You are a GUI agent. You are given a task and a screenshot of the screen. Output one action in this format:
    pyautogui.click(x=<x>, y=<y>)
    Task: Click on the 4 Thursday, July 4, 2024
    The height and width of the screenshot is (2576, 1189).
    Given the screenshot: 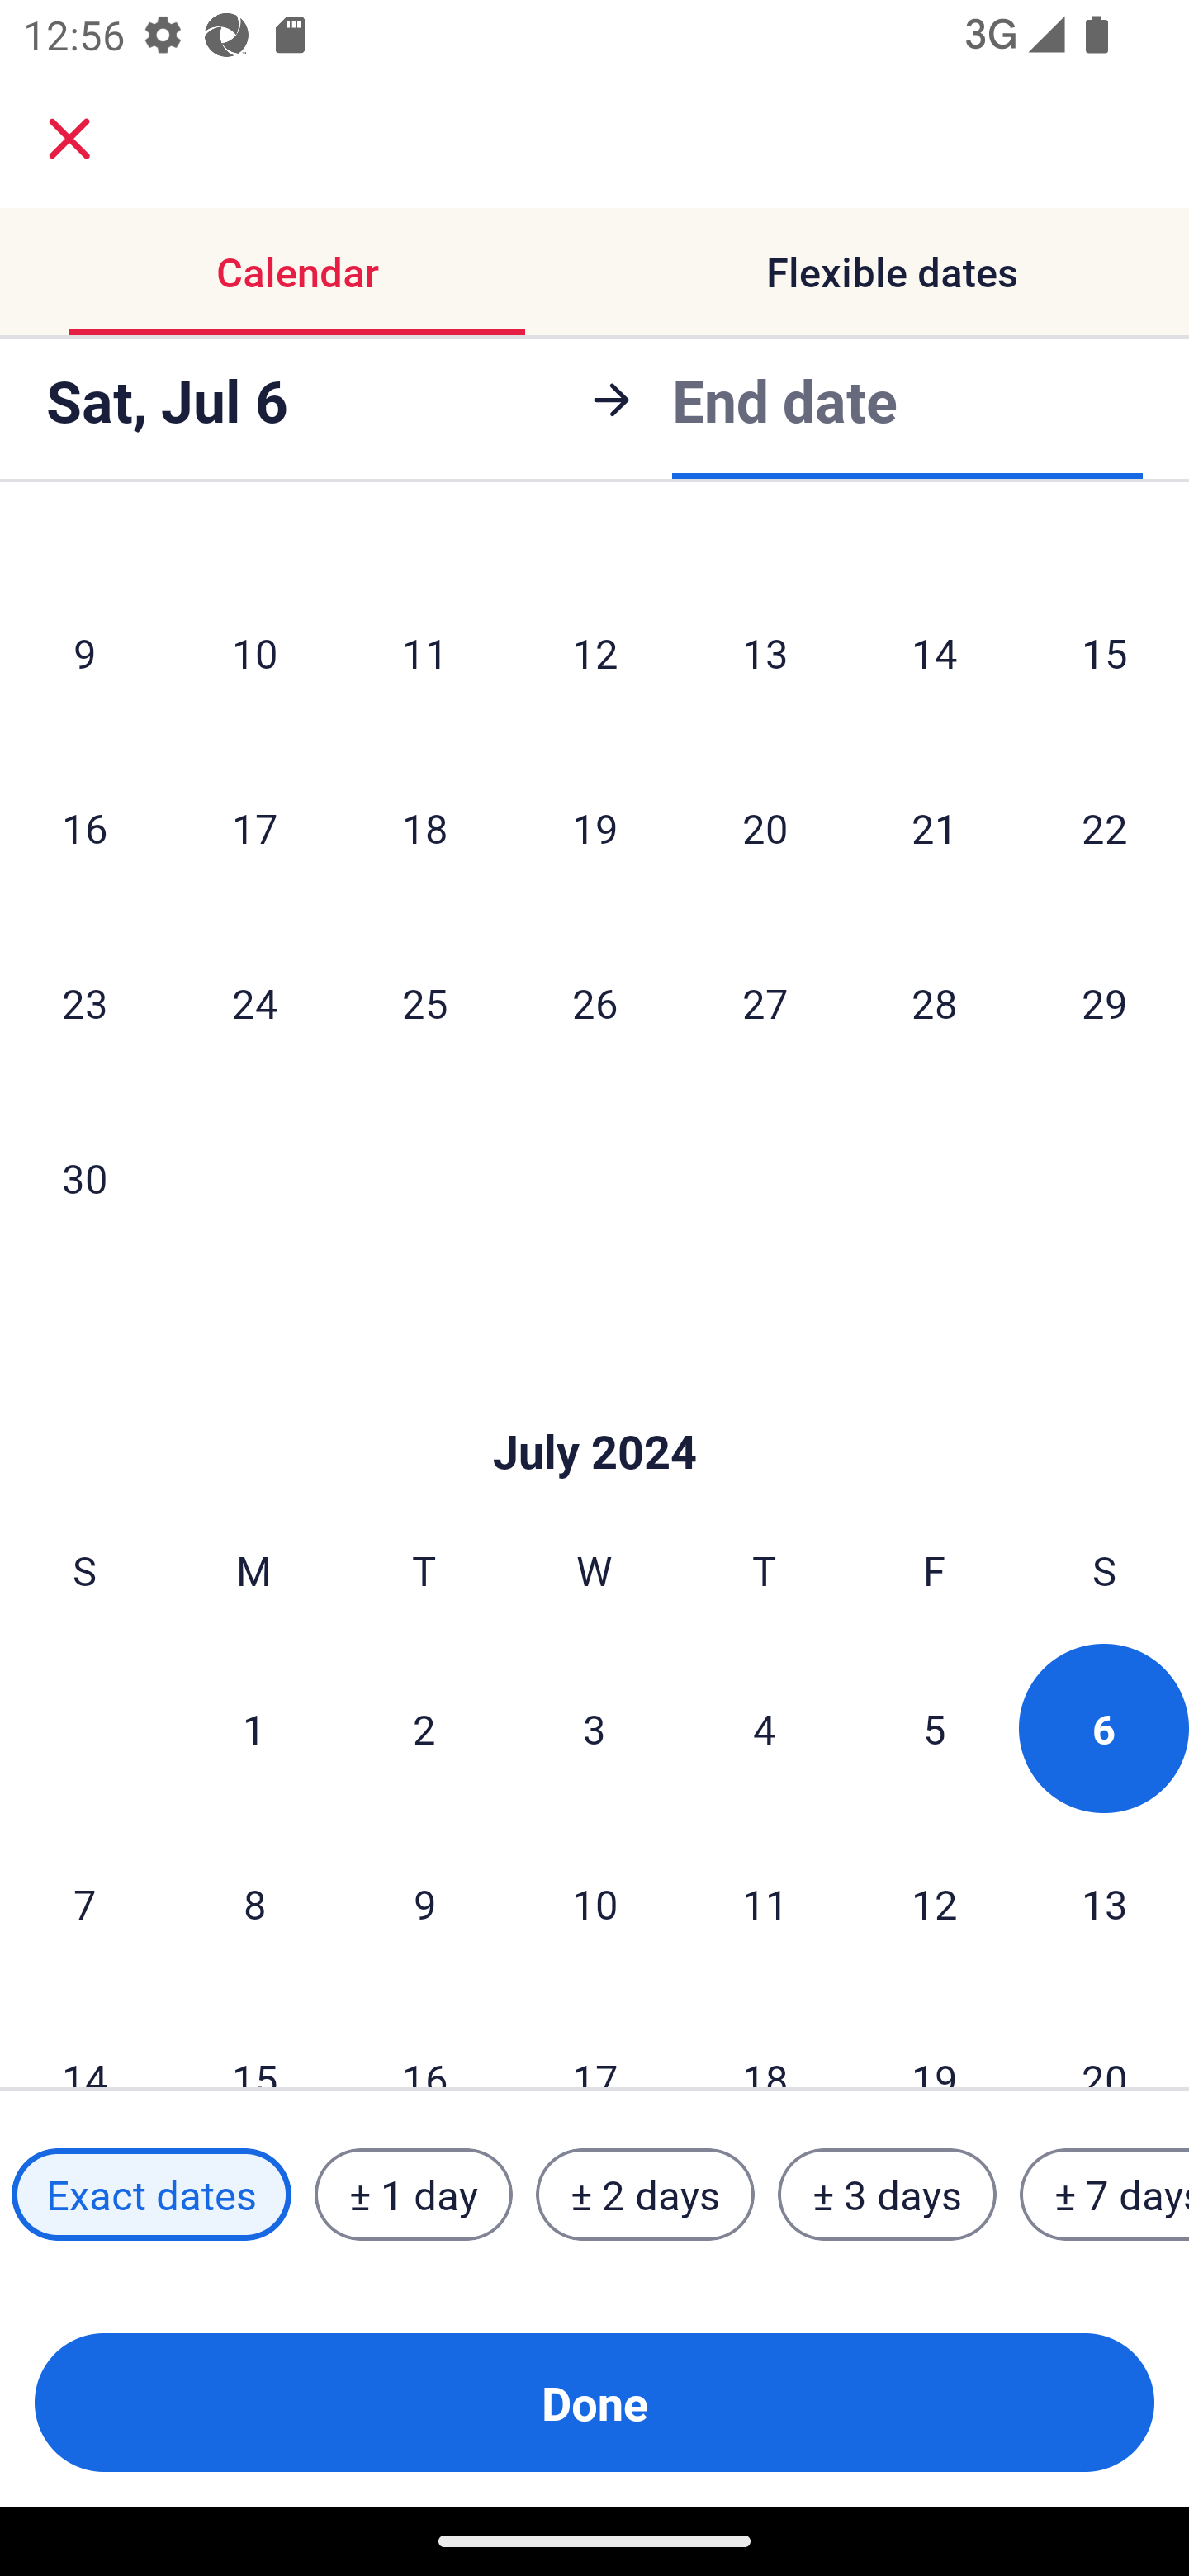 What is the action you would take?
    pyautogui.click(x=765, y=1728)
    